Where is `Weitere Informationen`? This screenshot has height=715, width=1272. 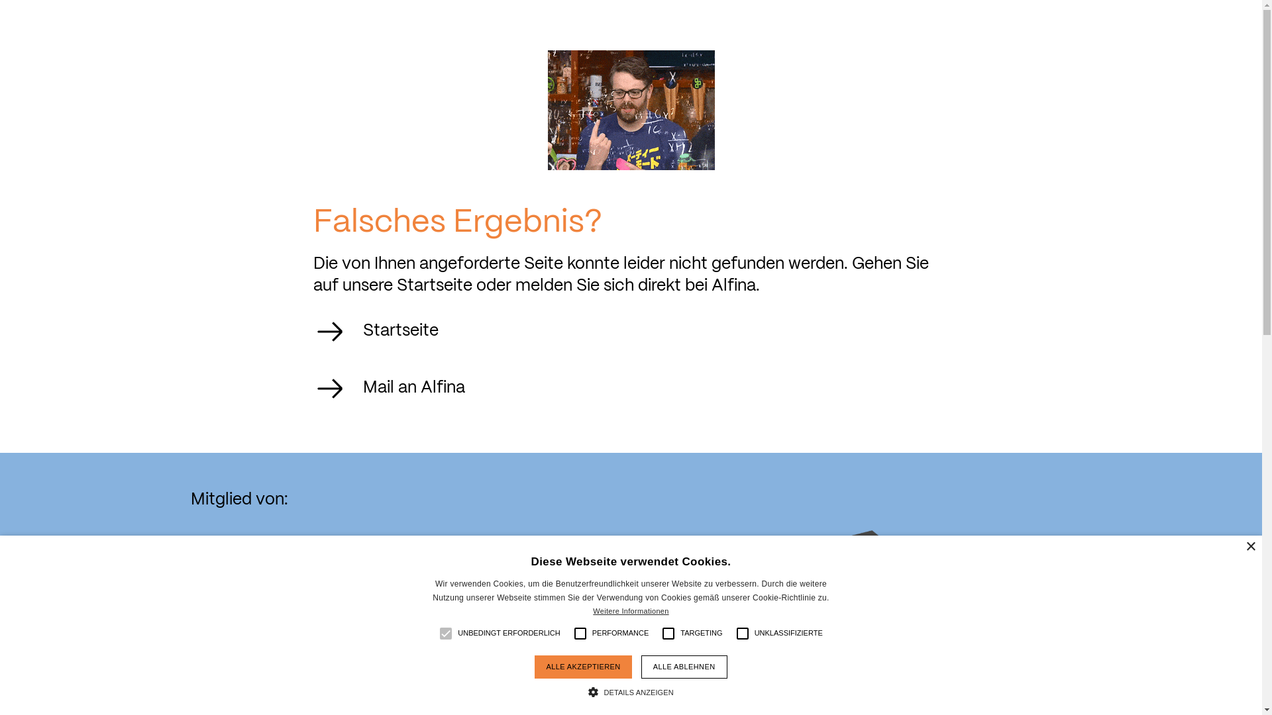
Weitere Informationen is located at coordinates (631, 611).